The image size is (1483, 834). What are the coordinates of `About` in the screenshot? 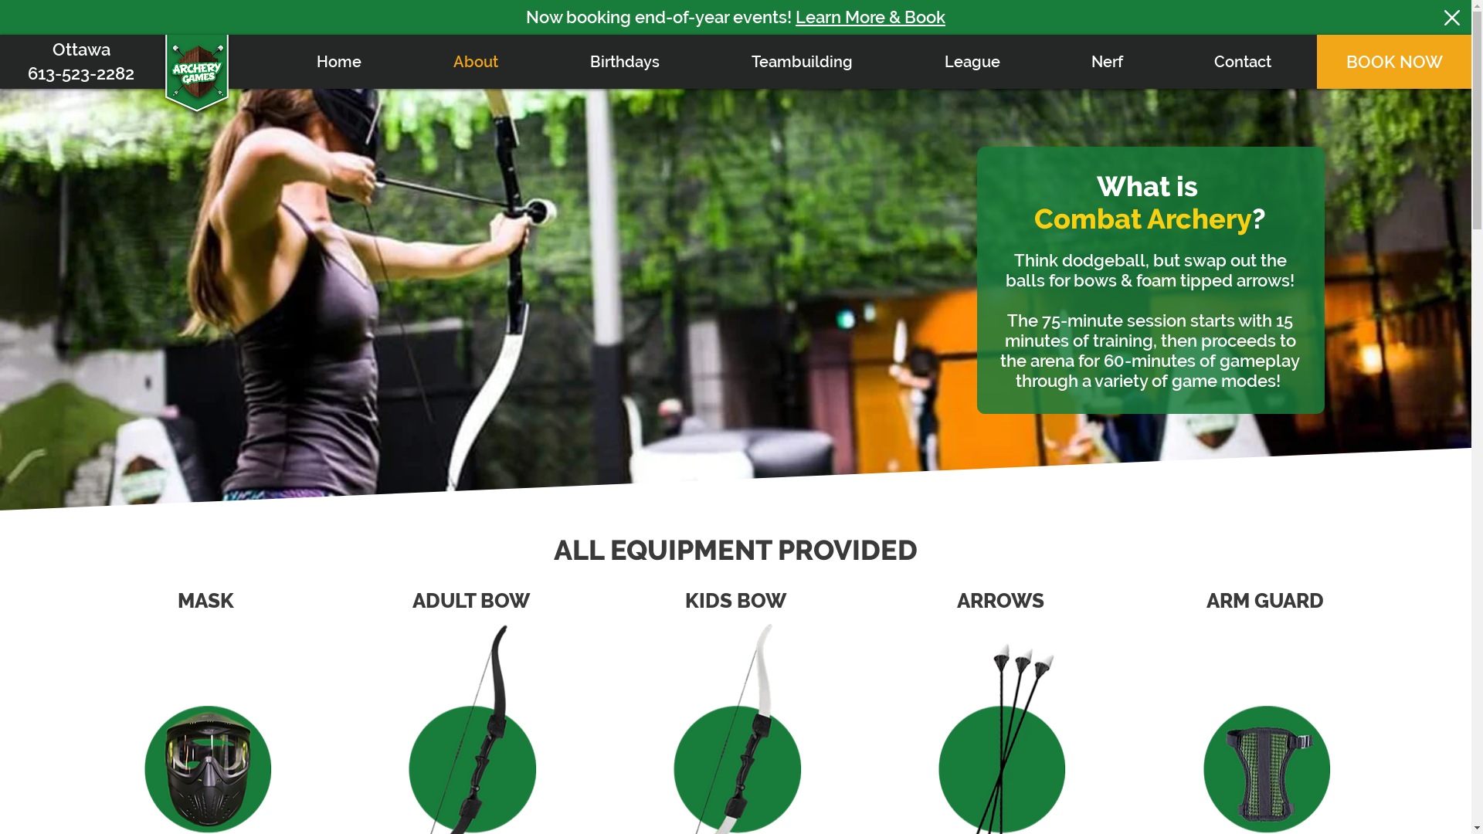 It's located at (476, 62).